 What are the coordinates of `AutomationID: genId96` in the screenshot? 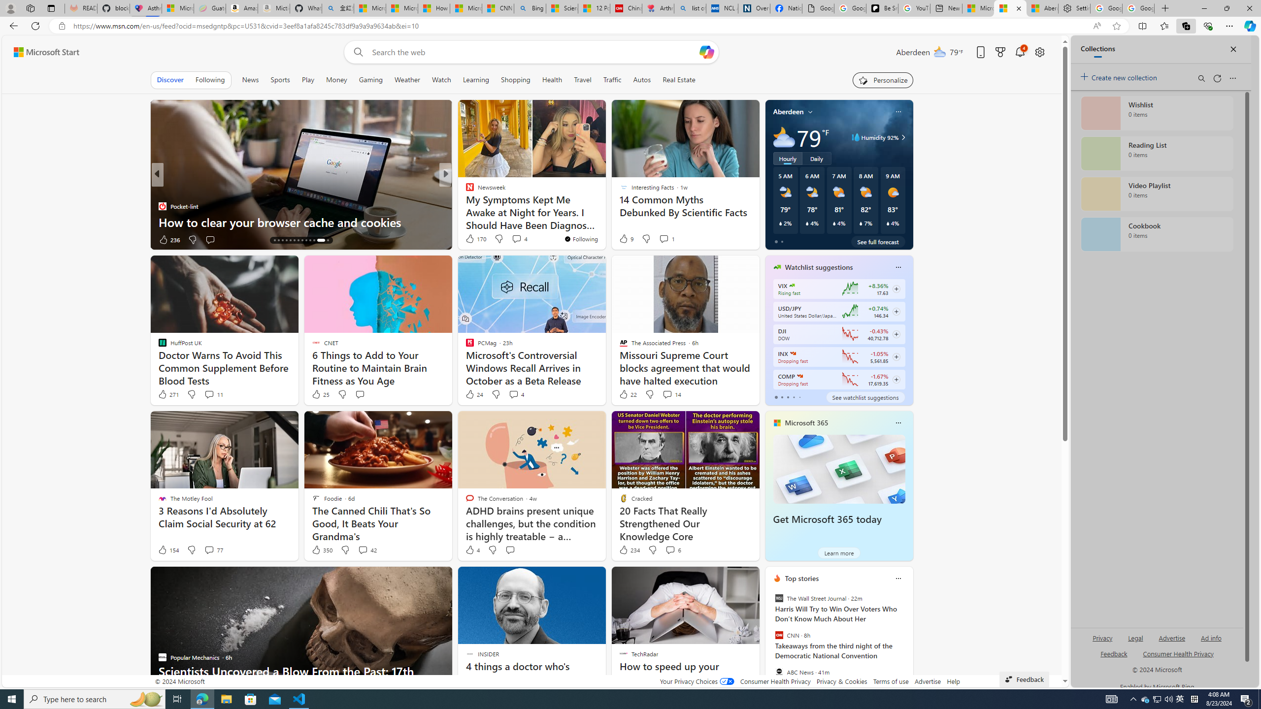 It's located at (1113, 658).